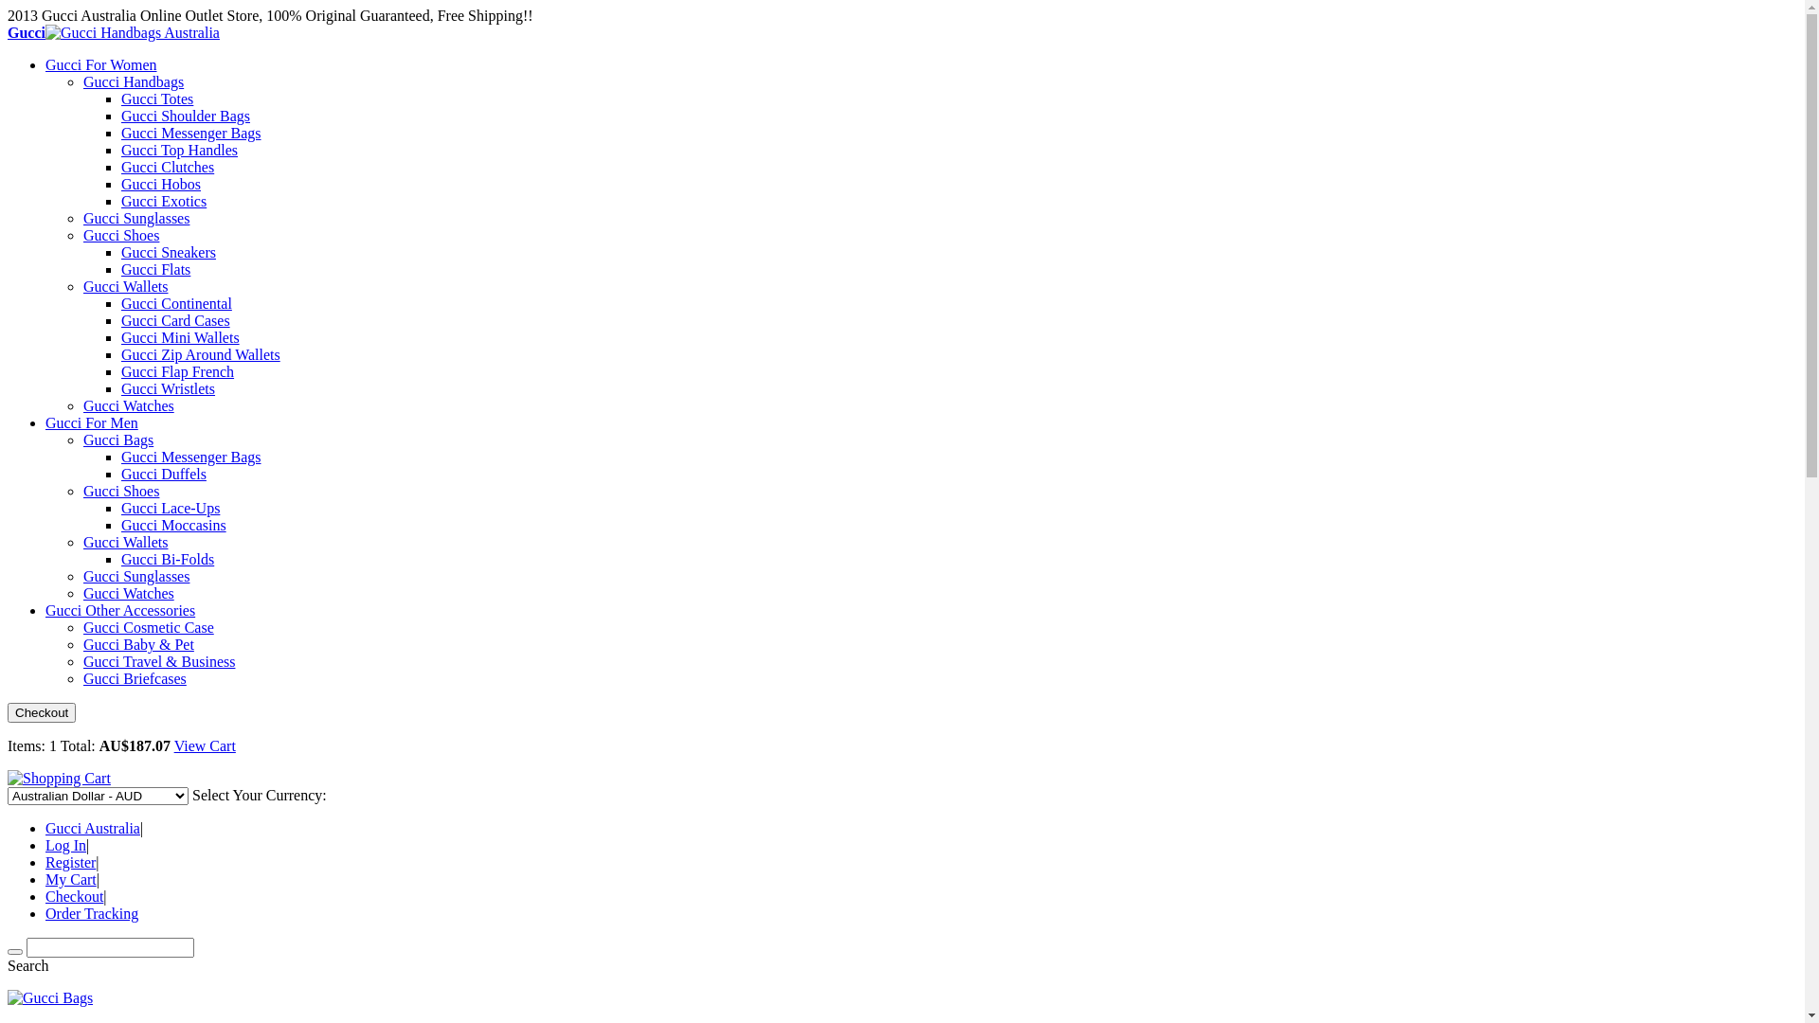 The image size is (1819, 1023). I want to click on Gucci Hobos, so click(161, 184).